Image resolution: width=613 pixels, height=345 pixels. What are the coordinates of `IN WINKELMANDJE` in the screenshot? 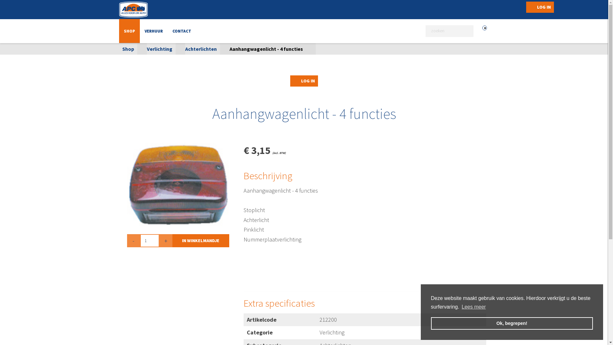 It's located at (201, 241).